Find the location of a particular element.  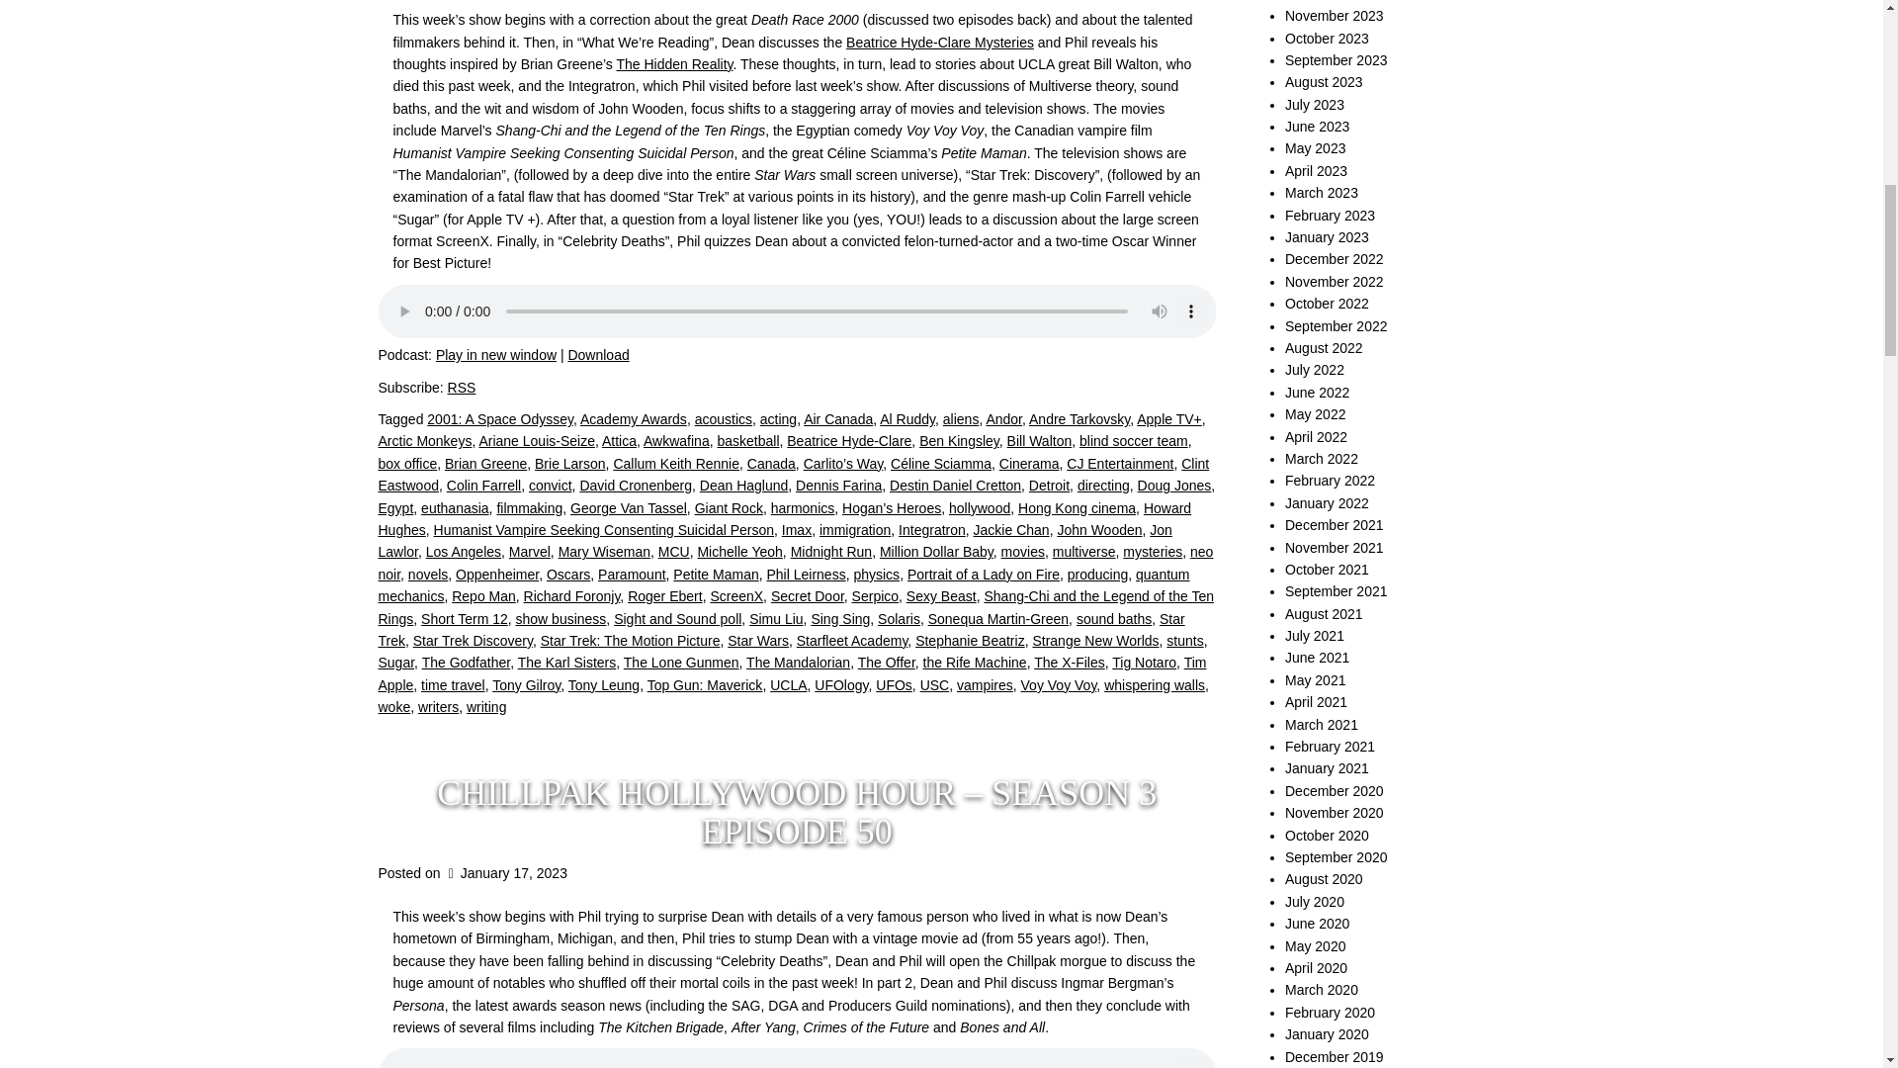

Arctic Monkeys is located at coordinates (424, 441).